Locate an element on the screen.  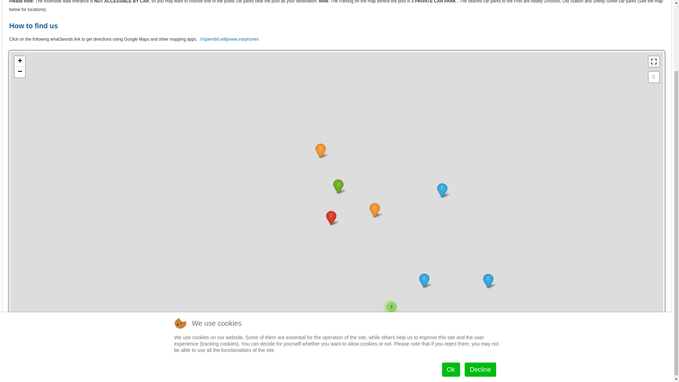
Phoca Maps is located at coordinates (659, 342).